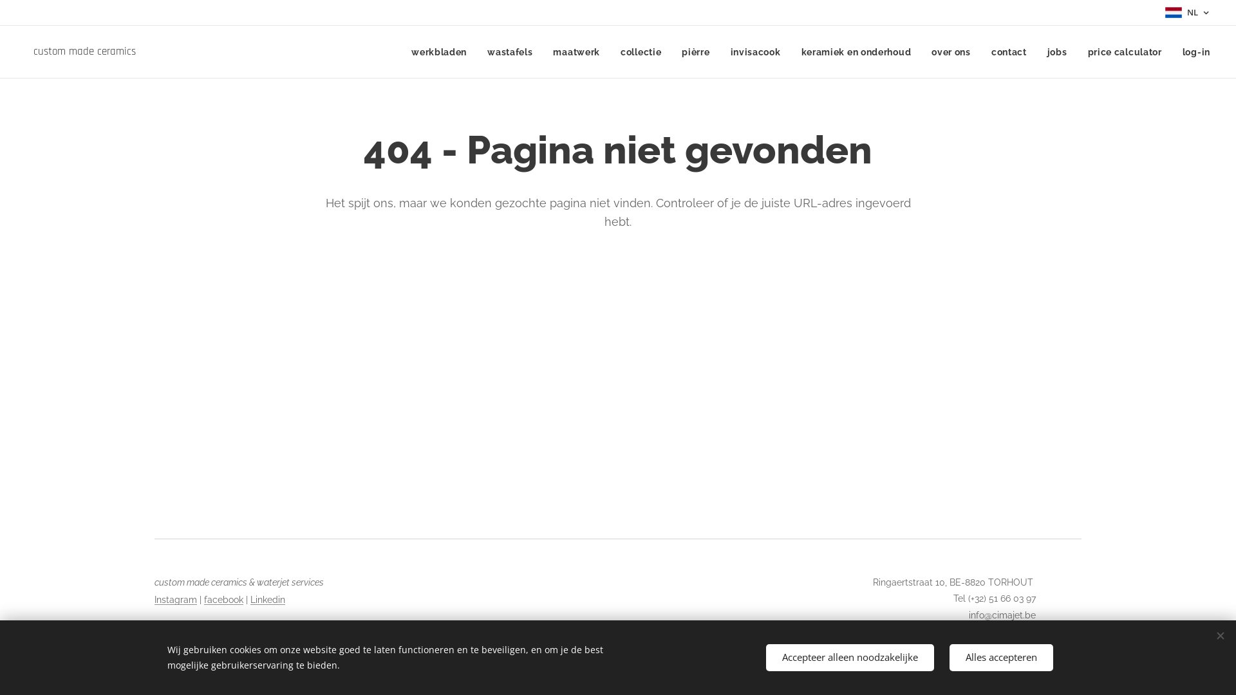 The image size is (1236, 695). What do you see at coordinates (1057, 52) in the screenshot?
I see `jobs` at bounding box center [1057, 52].